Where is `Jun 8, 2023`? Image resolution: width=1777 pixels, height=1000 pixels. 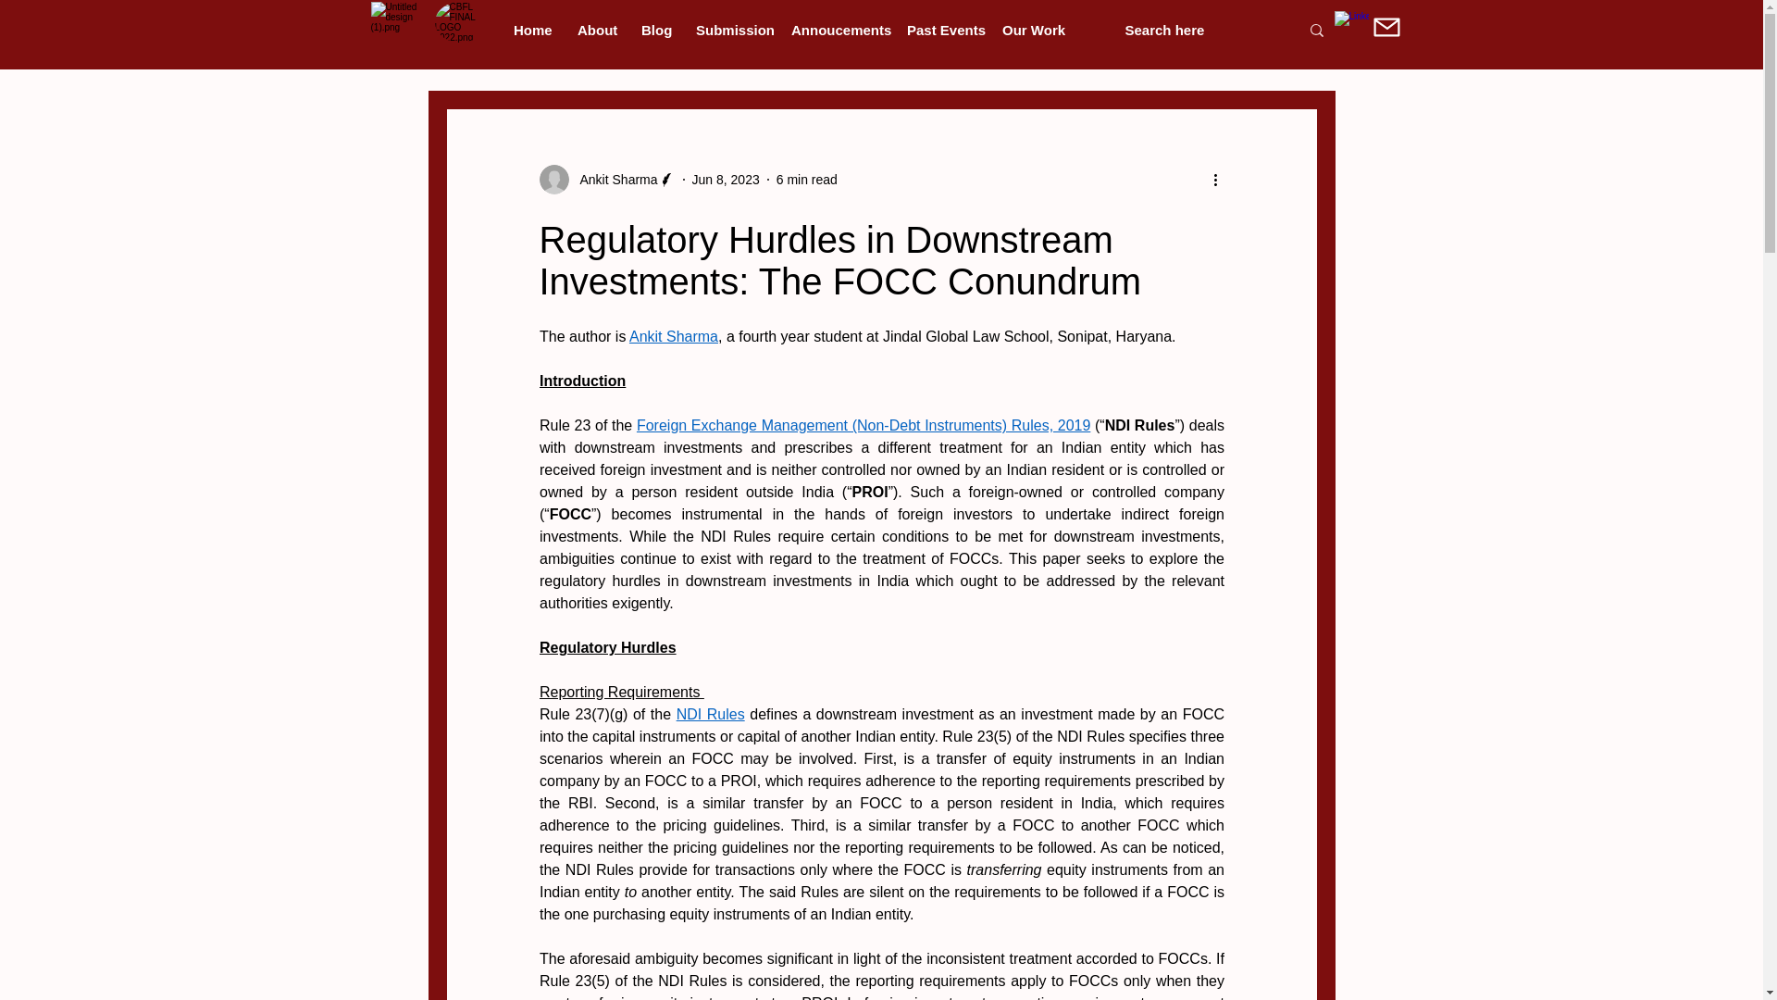
Jun 8, 2023 is located at coordinates (726, 179).